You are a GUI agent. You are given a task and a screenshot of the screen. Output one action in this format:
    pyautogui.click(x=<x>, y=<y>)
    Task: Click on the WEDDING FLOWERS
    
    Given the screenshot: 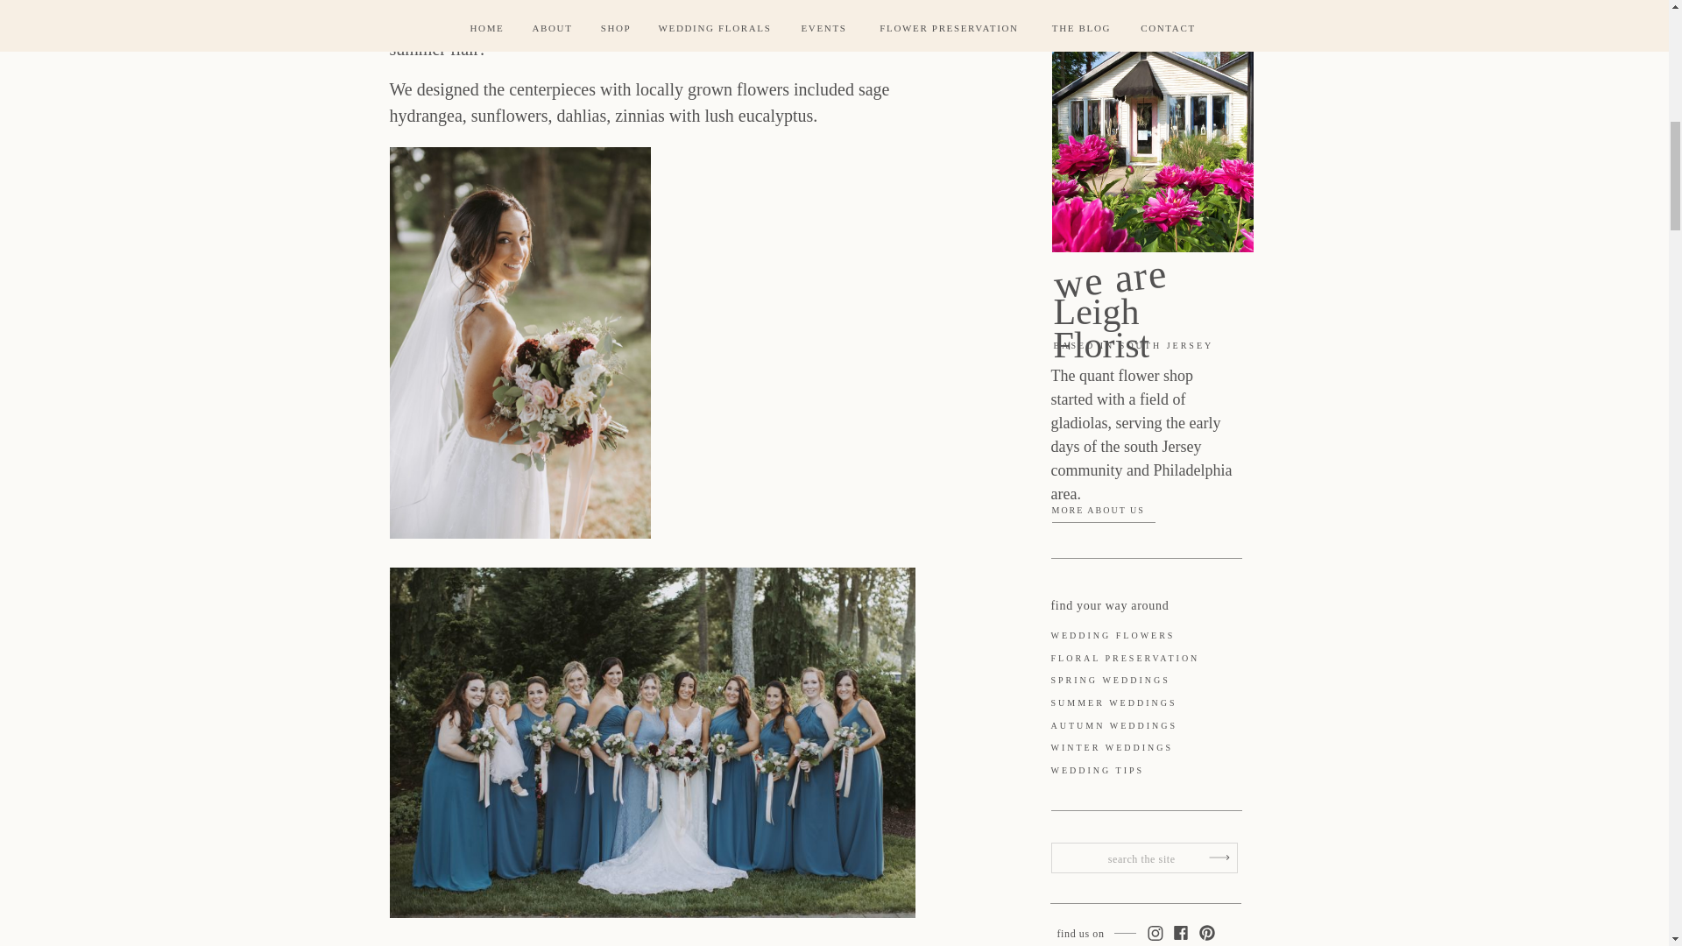 What is the action you would take?
    pyautogui.click(x=1141, y=637)
    